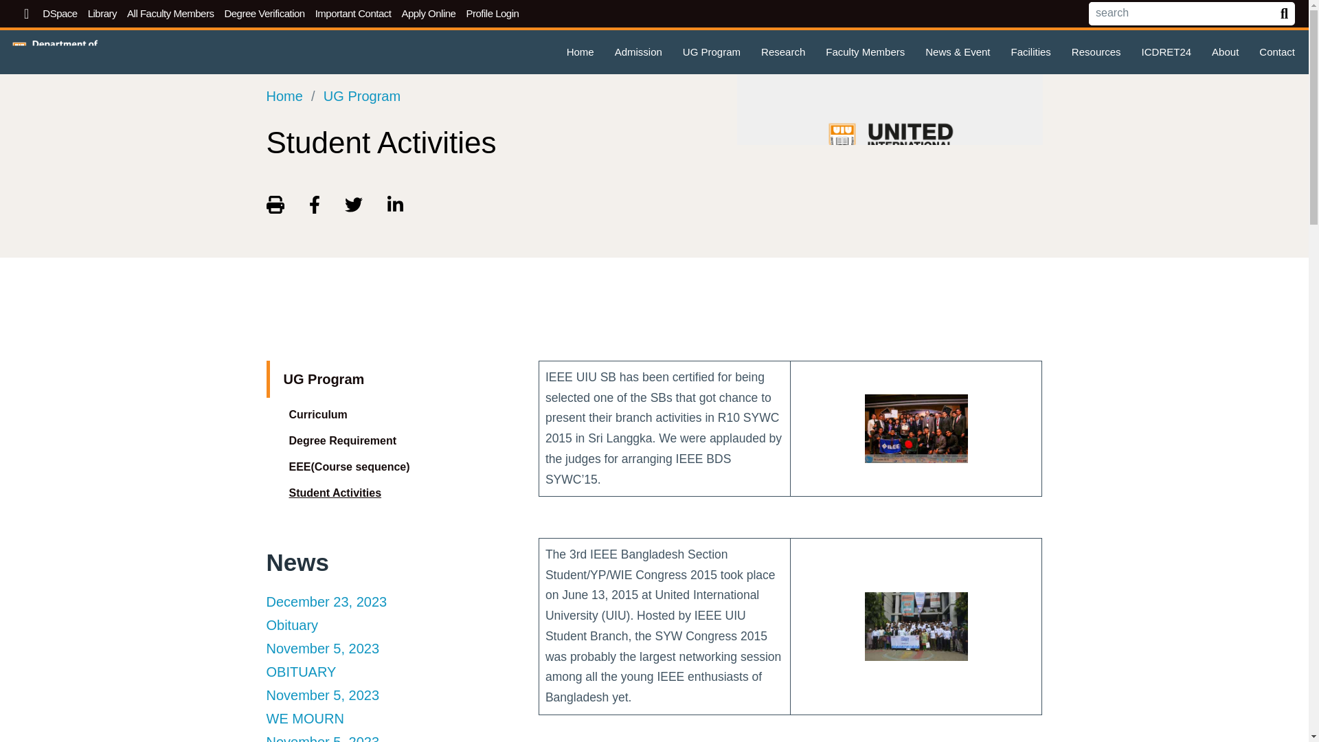 This screenshot has height=742, width=1319. I want to click on Home, so click(580, 52).